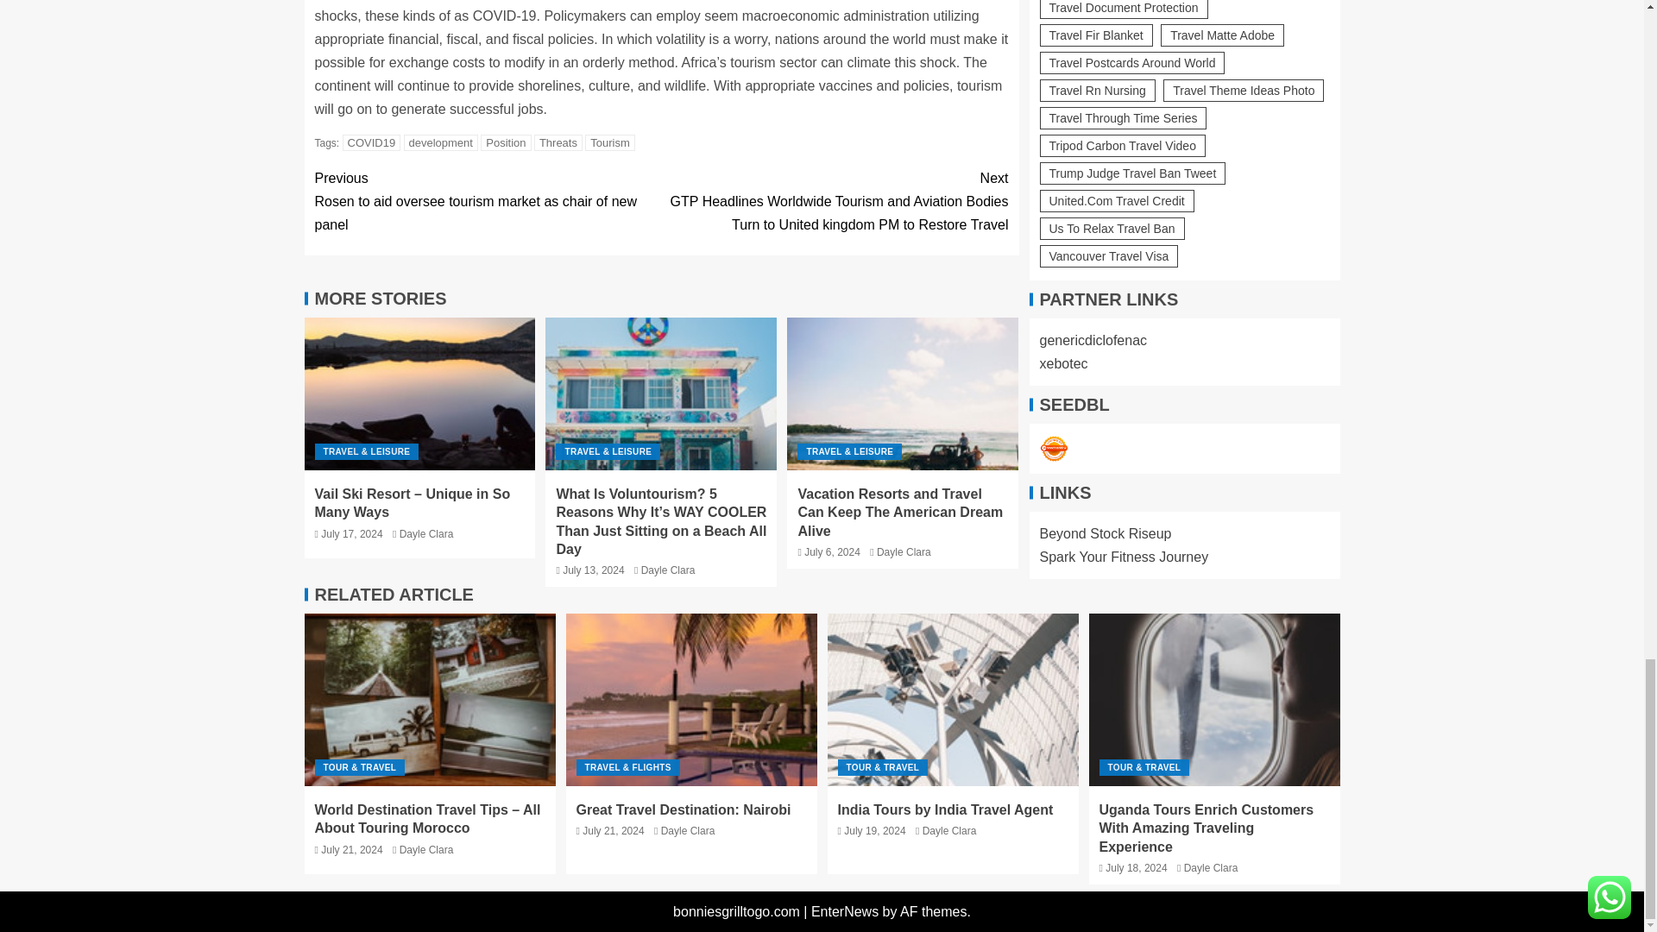 This screenshot has width=1657, height=932. I want to click on Tourism, so click(609, 142).